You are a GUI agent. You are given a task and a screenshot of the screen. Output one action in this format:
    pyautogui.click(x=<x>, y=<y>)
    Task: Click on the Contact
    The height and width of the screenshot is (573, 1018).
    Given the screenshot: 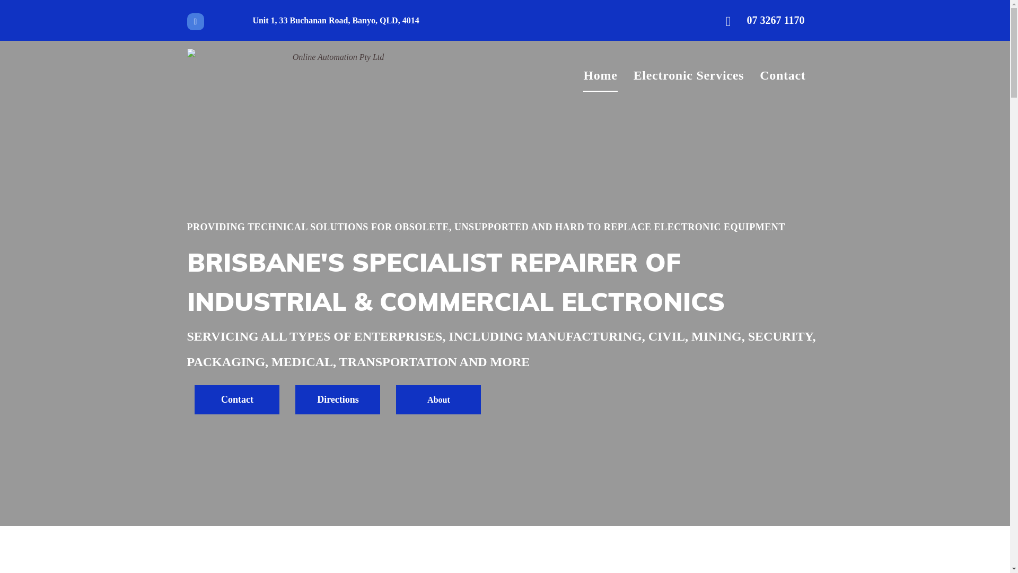 What is the action you would take?
    pyautogui.click(x=783, y=76)
    